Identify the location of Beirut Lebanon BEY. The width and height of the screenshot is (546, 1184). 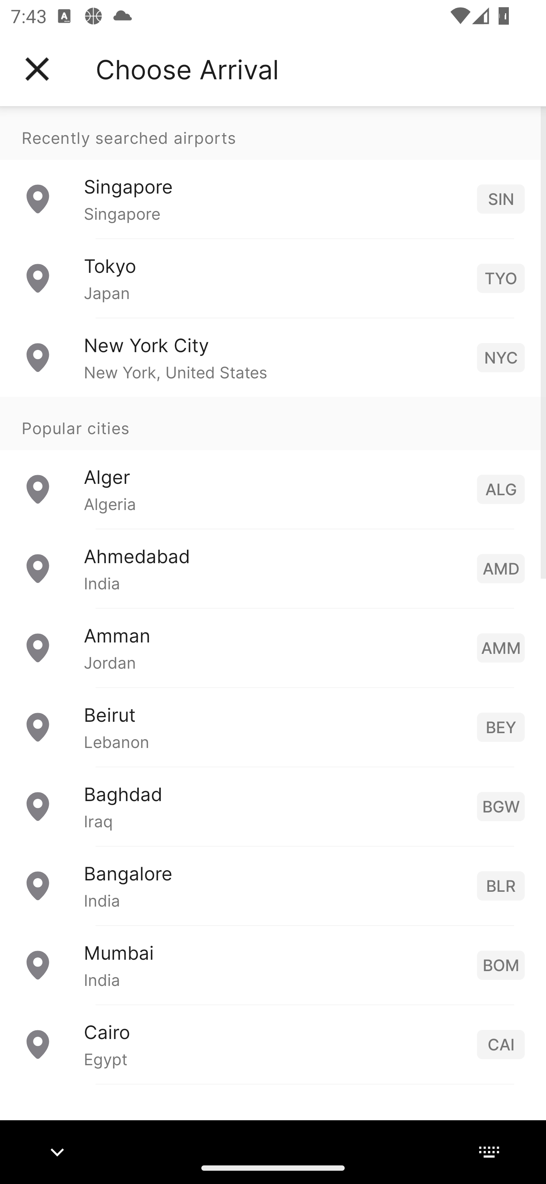
(273, 726).